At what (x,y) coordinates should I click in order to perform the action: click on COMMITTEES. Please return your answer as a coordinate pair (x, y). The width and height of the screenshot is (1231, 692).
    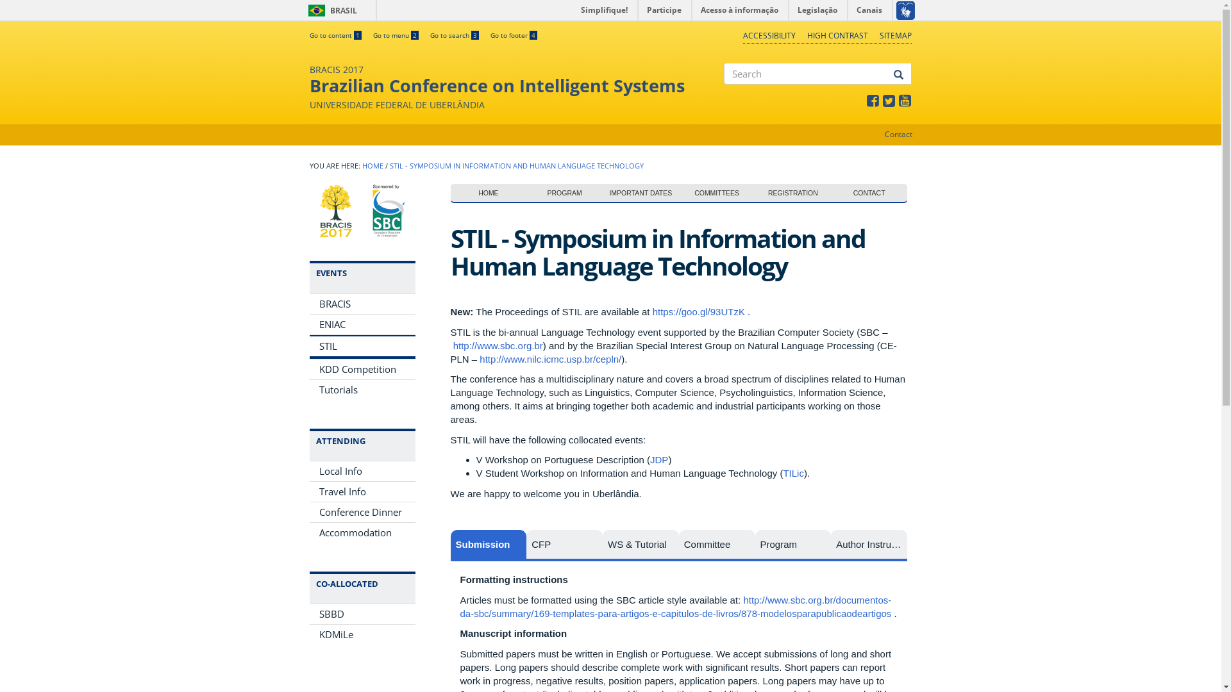
    Looking at the image, I should click on (717, 194).